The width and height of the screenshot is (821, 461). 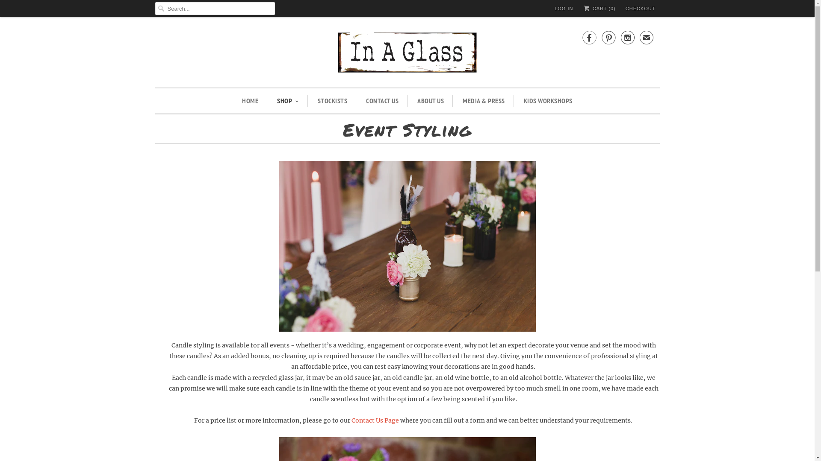 I want to click on ABOUT US, so click(x=431, y=101).